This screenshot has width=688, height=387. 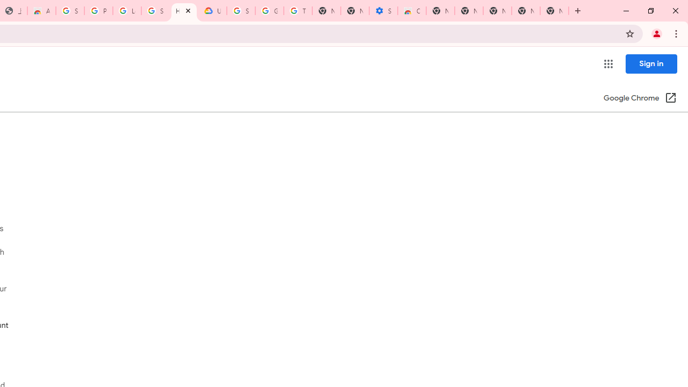 I want to click on New Tab, so click(x=440, y=11).